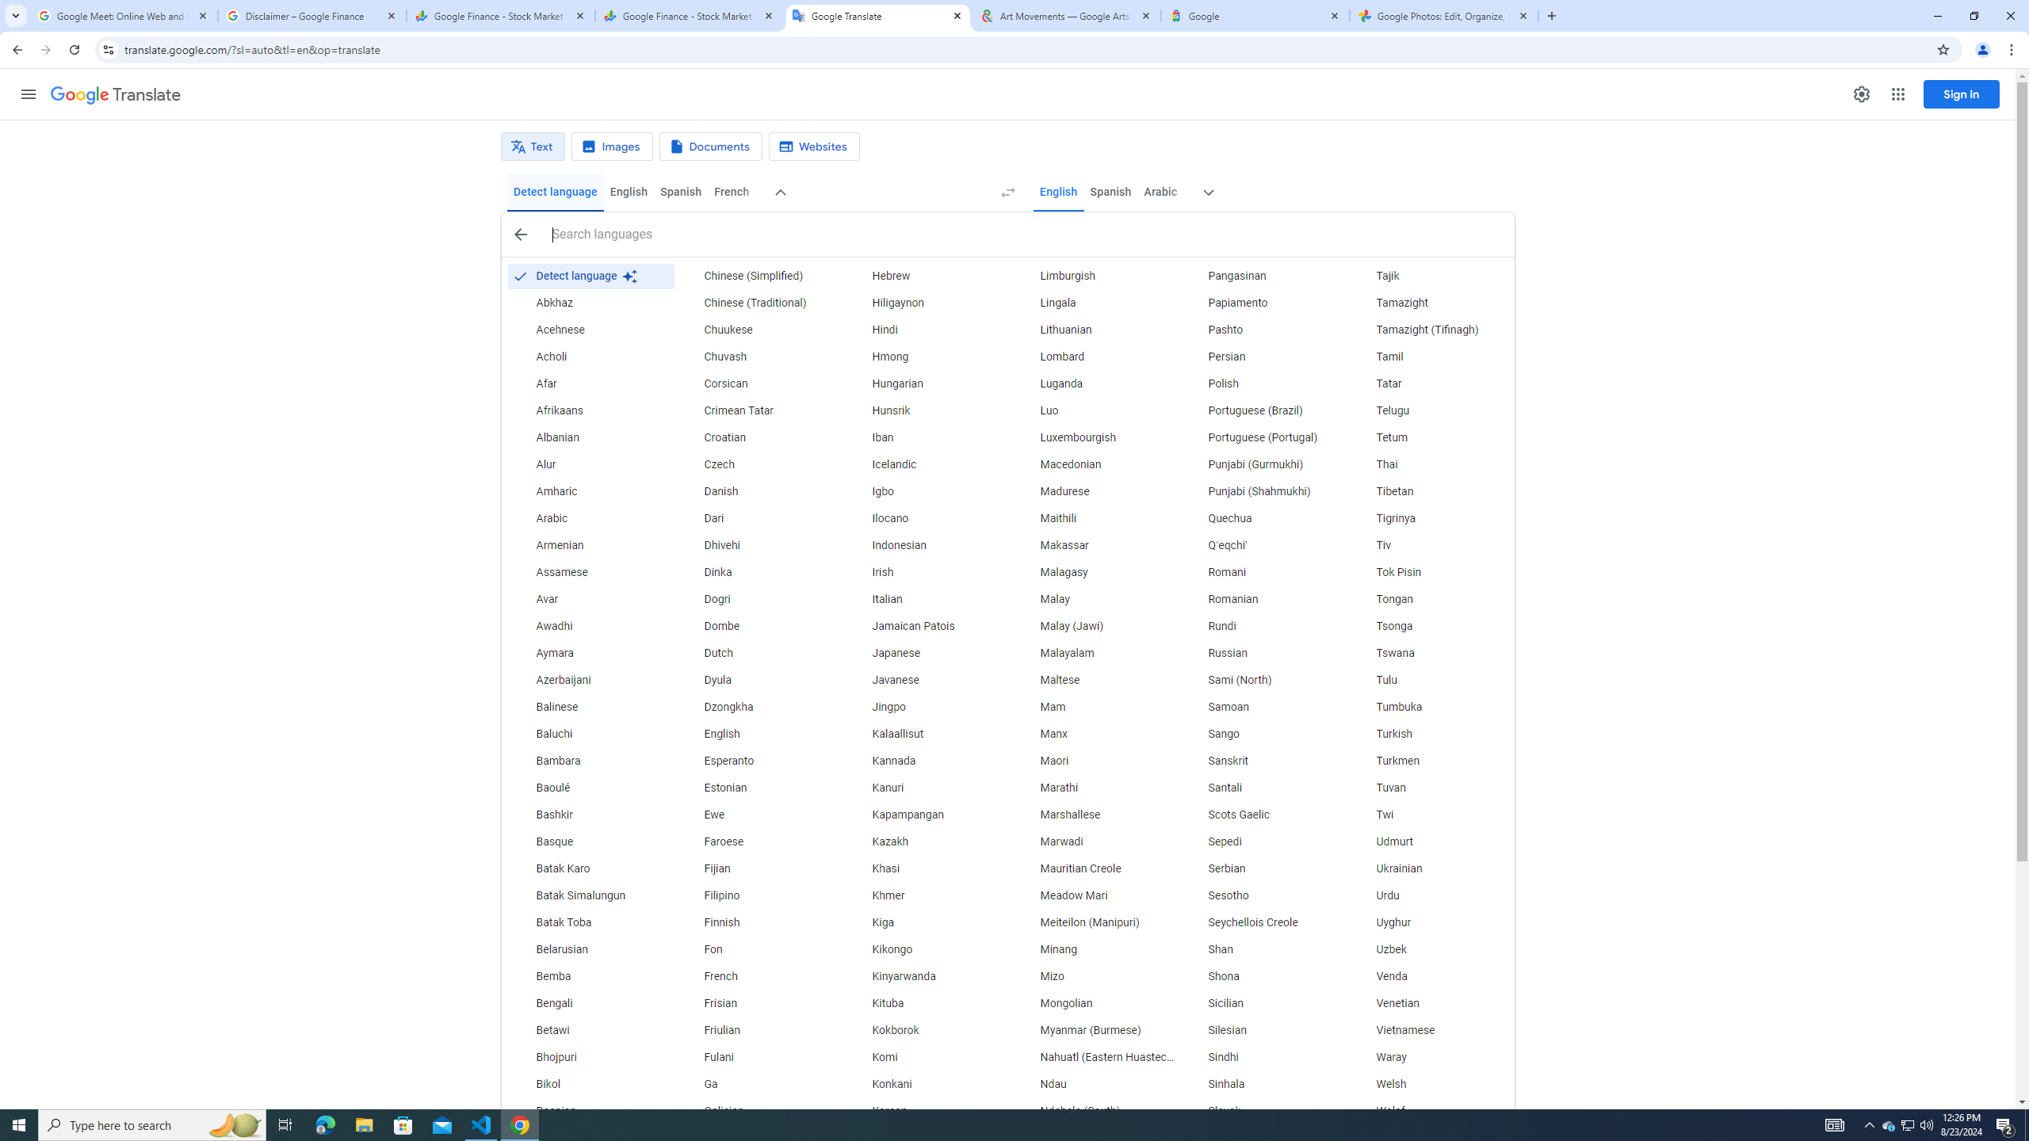 The height and width of the screenshot is (1141, 2029). What do you see at coordinates (758, 519) in the screenshot?
I see `Dari` at bounding box center [758, 519].